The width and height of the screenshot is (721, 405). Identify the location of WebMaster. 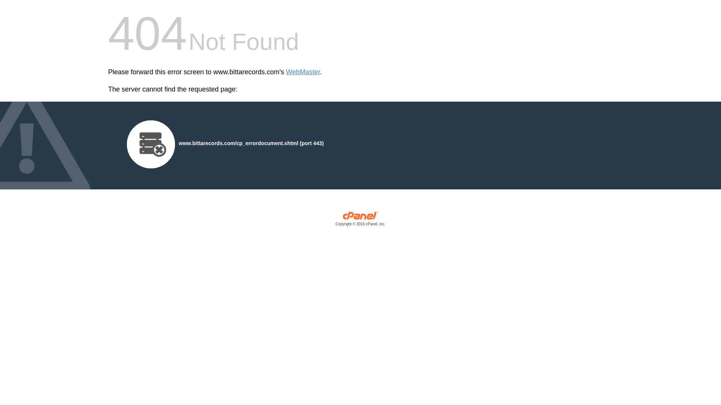
(303, 72).